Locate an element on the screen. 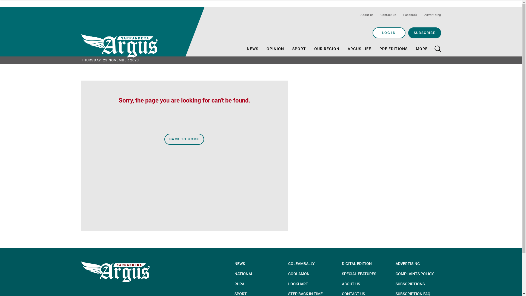  ABOUT US is located at coordinates (365, 284).